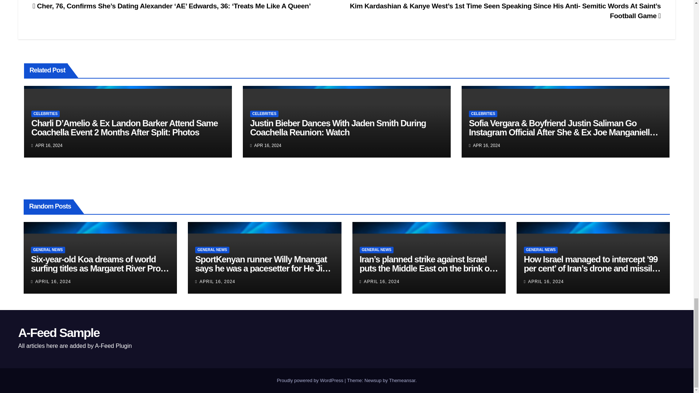  What do you see at coordinates (48, 250) in the screenshot?
I see `GENERAL NEWS` at bounding box center [48, 250].